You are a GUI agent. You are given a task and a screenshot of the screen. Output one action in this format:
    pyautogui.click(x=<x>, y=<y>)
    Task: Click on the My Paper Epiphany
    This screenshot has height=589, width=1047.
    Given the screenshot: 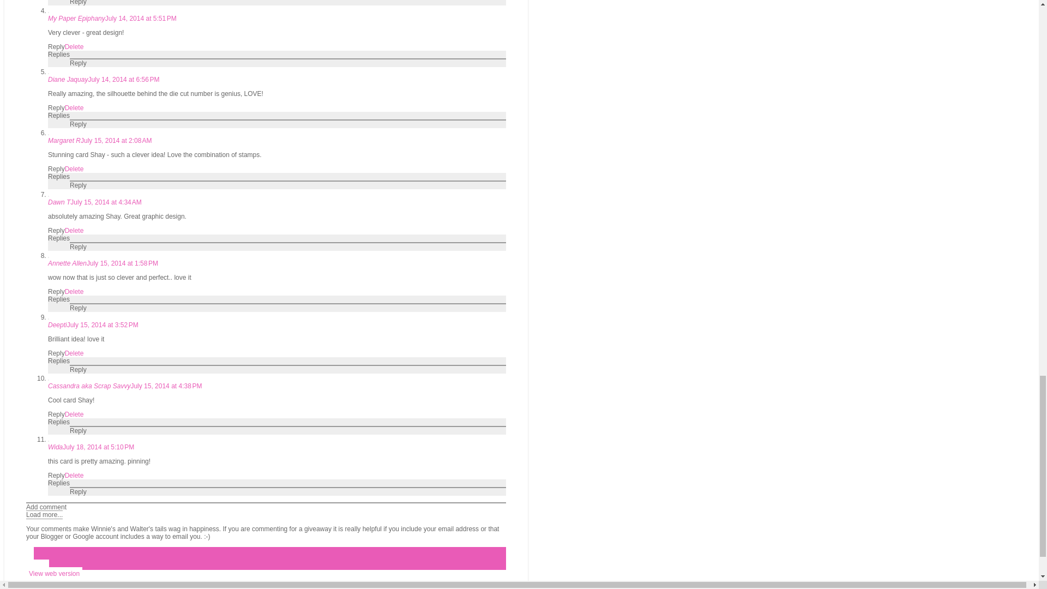 What is the action you would take?
    pyautogui.click(x=76, y=19)
    